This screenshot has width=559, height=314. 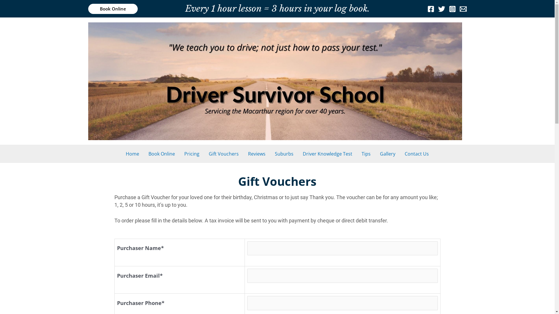 I want to click on Book Online, so click(x=113, y=9).